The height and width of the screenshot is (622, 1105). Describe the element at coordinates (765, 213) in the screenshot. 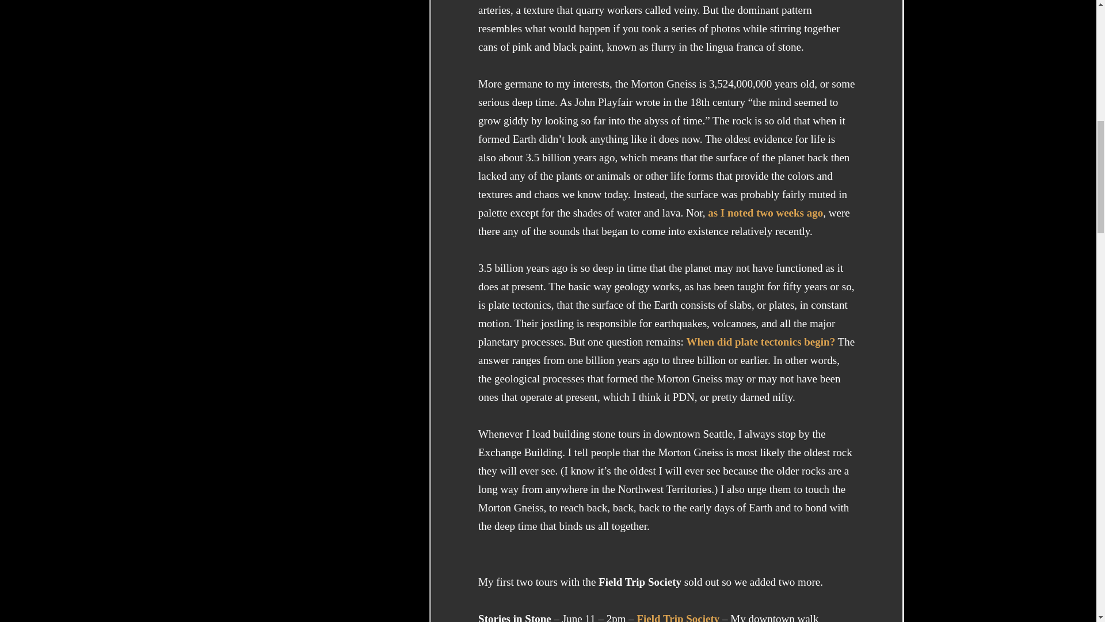

I see `as I noted two weeks ago` at that location.